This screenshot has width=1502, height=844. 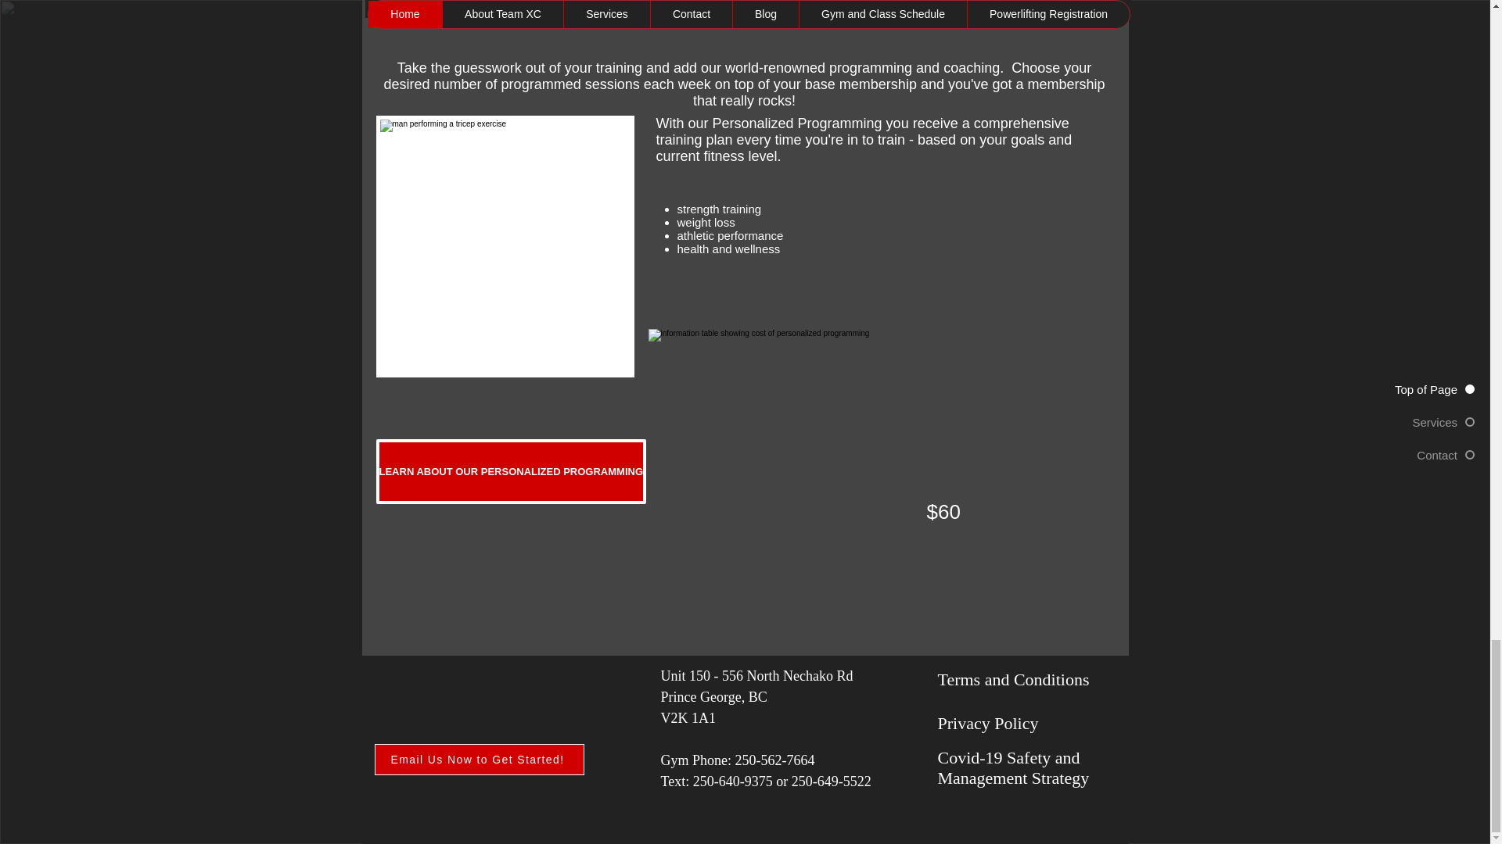 What do you see at coordinates (1013, 767) in the screenshot?
I see `Covid-19 Safety and Management Strategy` at bounding box center [1013, 767].